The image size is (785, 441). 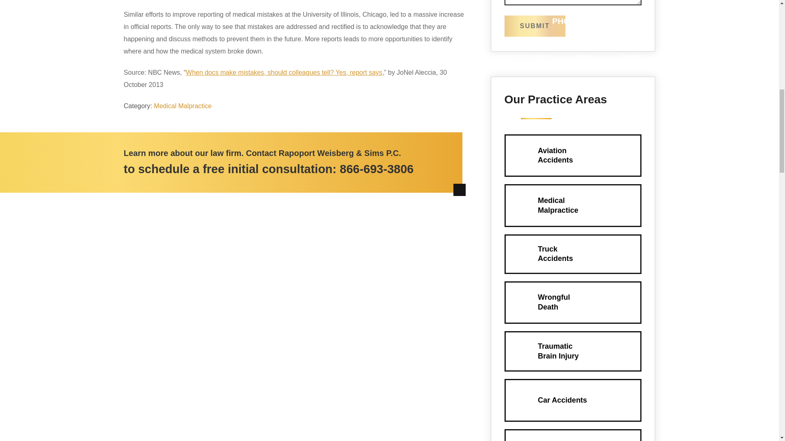 I want to click on Submit, so click(x=572, y=205).